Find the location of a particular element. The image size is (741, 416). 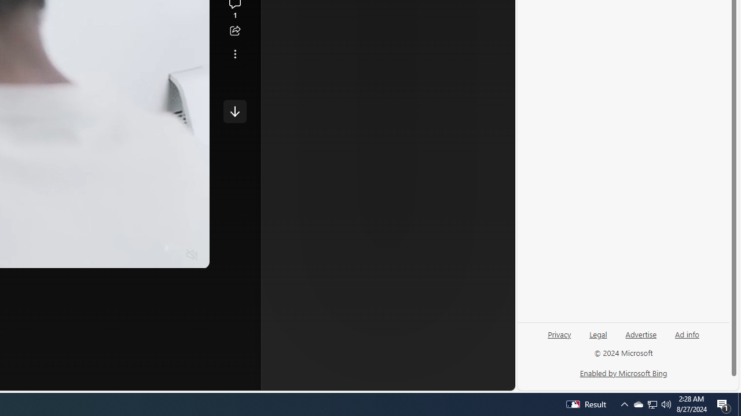

Class: at-item detail-page is located at coordinates (235, 54).